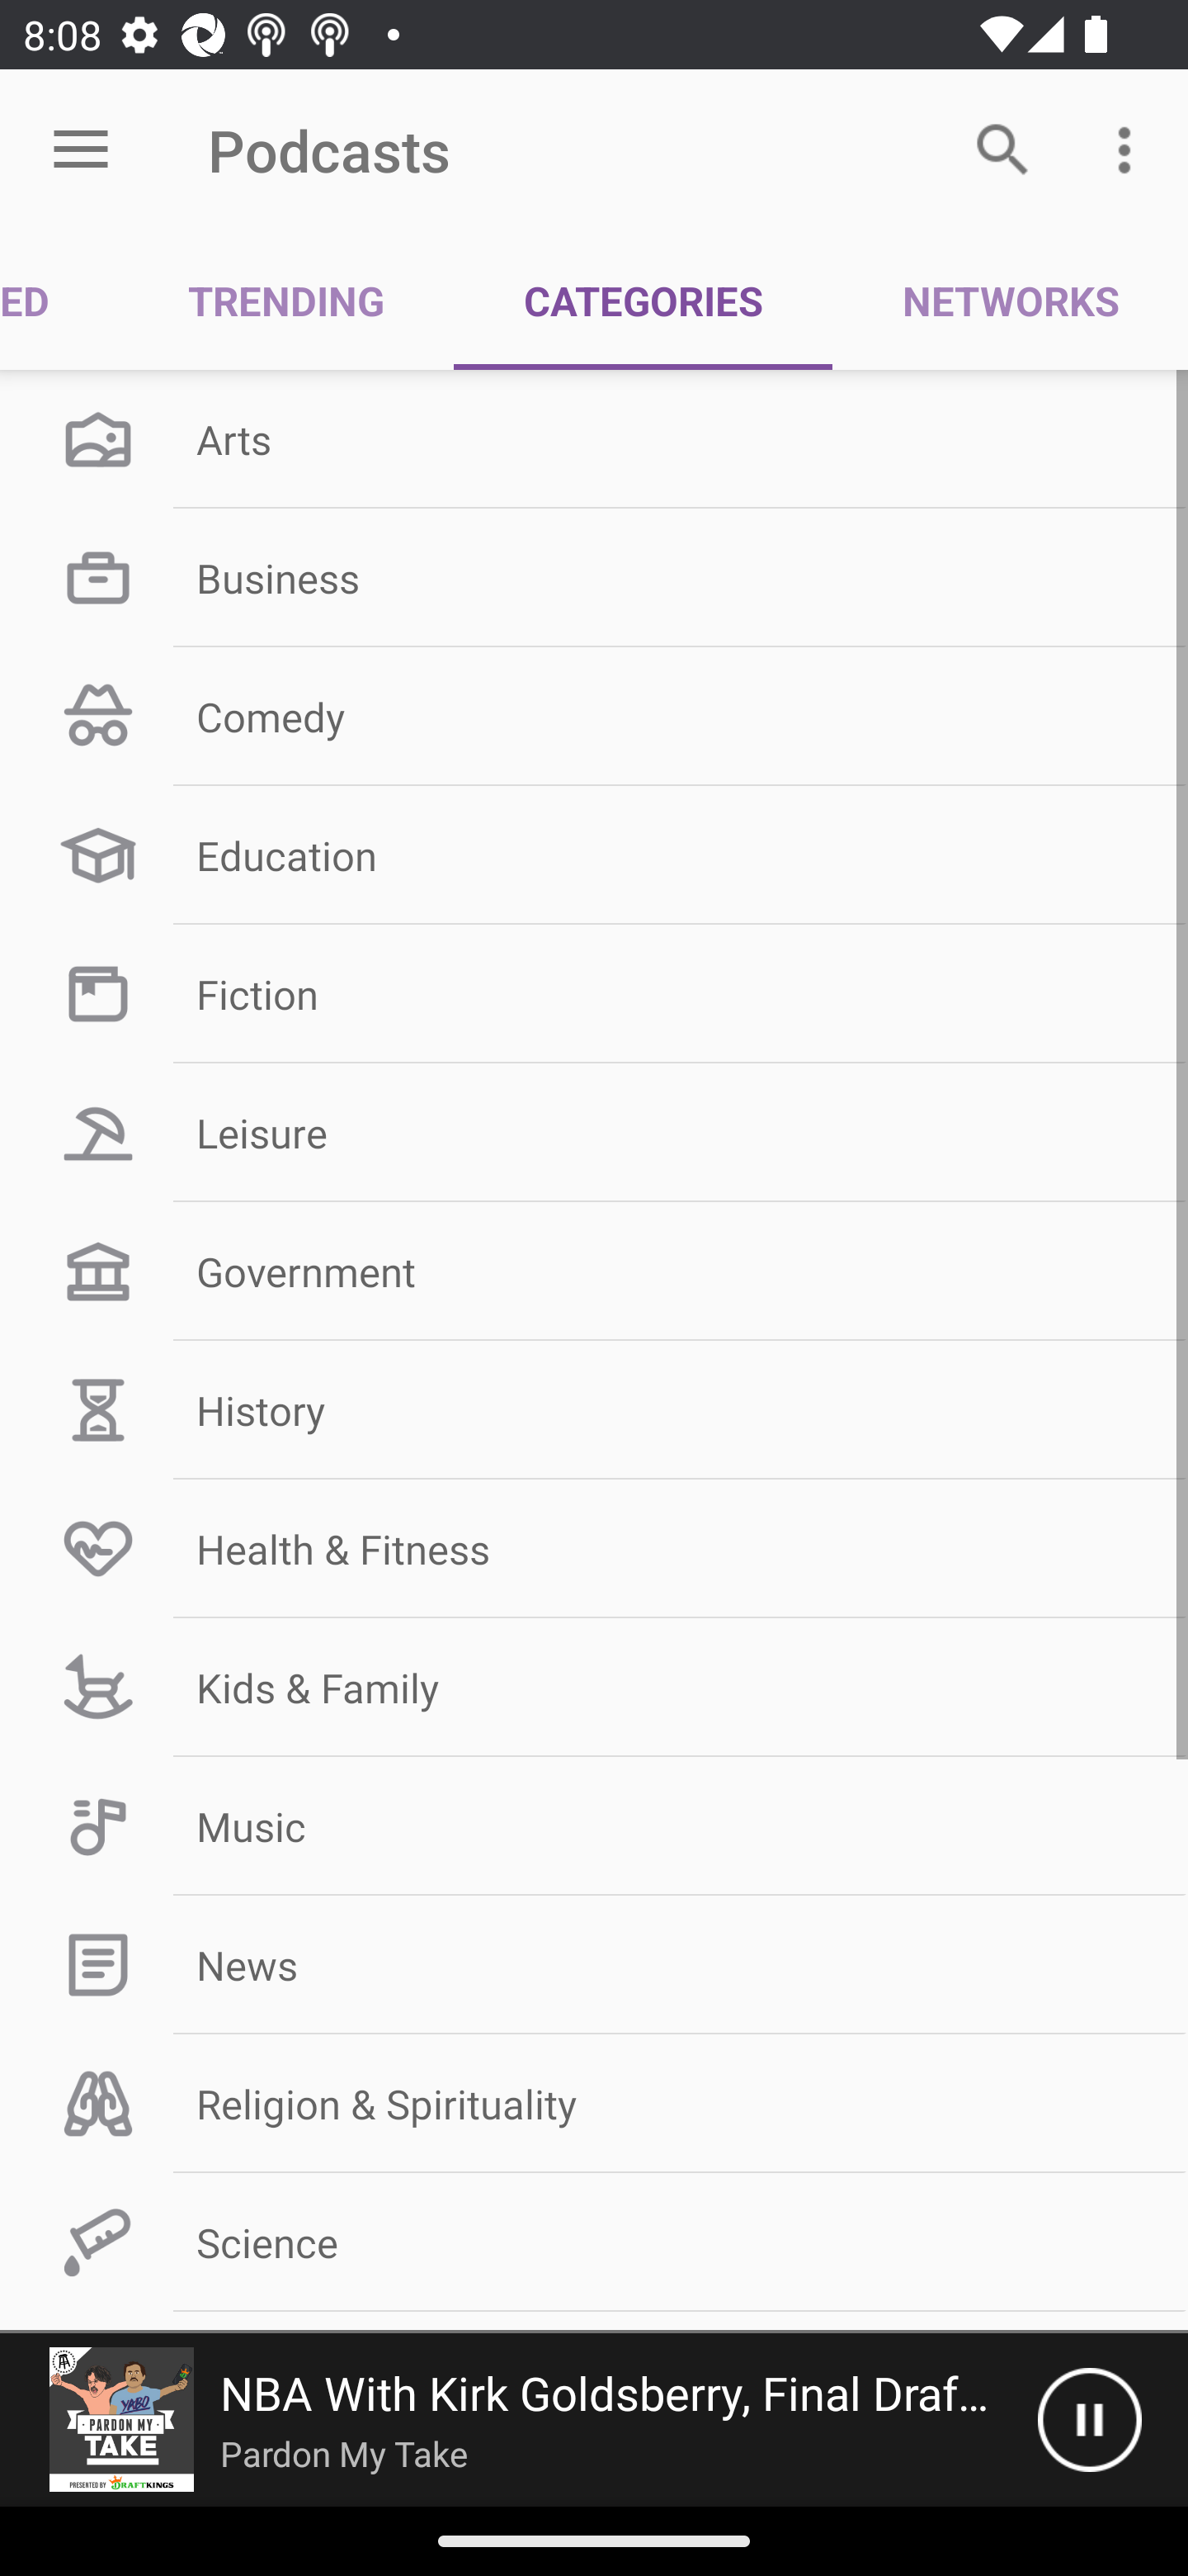  What do you see at coordinates (594, 1410) in the screenshot?
I see `History` at bounding box center [594, 1410].